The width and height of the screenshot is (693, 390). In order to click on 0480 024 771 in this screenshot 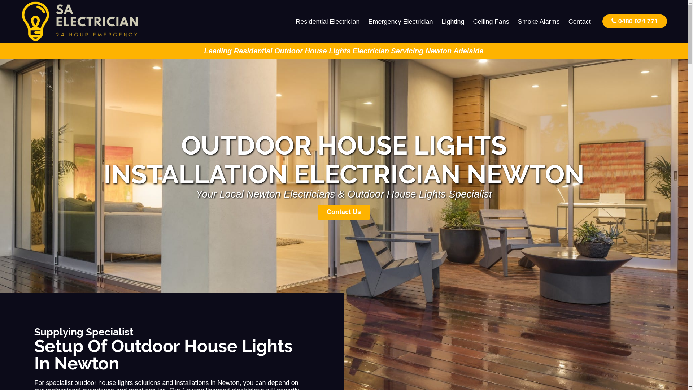, I will do `click(635, 21)`.